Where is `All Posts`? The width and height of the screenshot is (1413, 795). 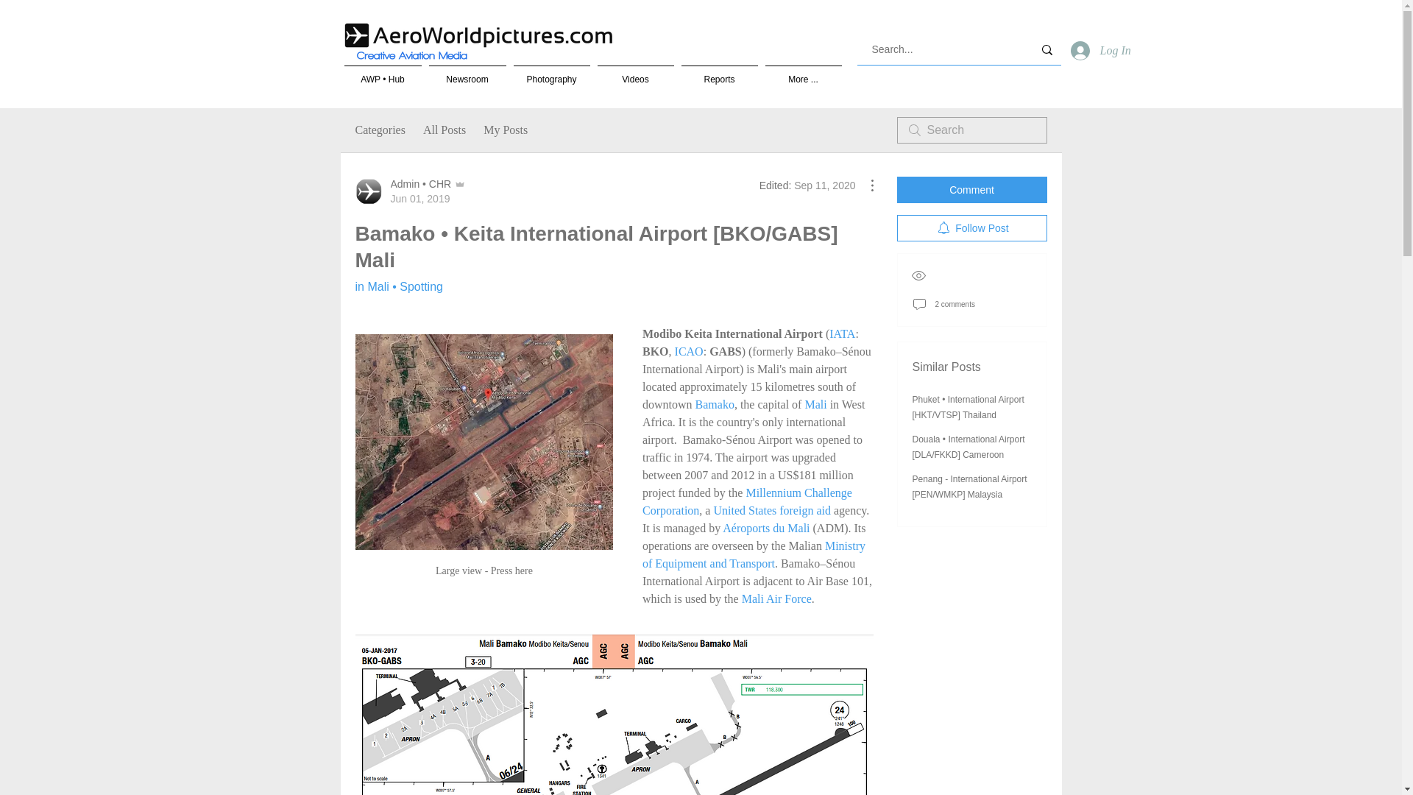
All Posts is located at coordinates (445, 130).